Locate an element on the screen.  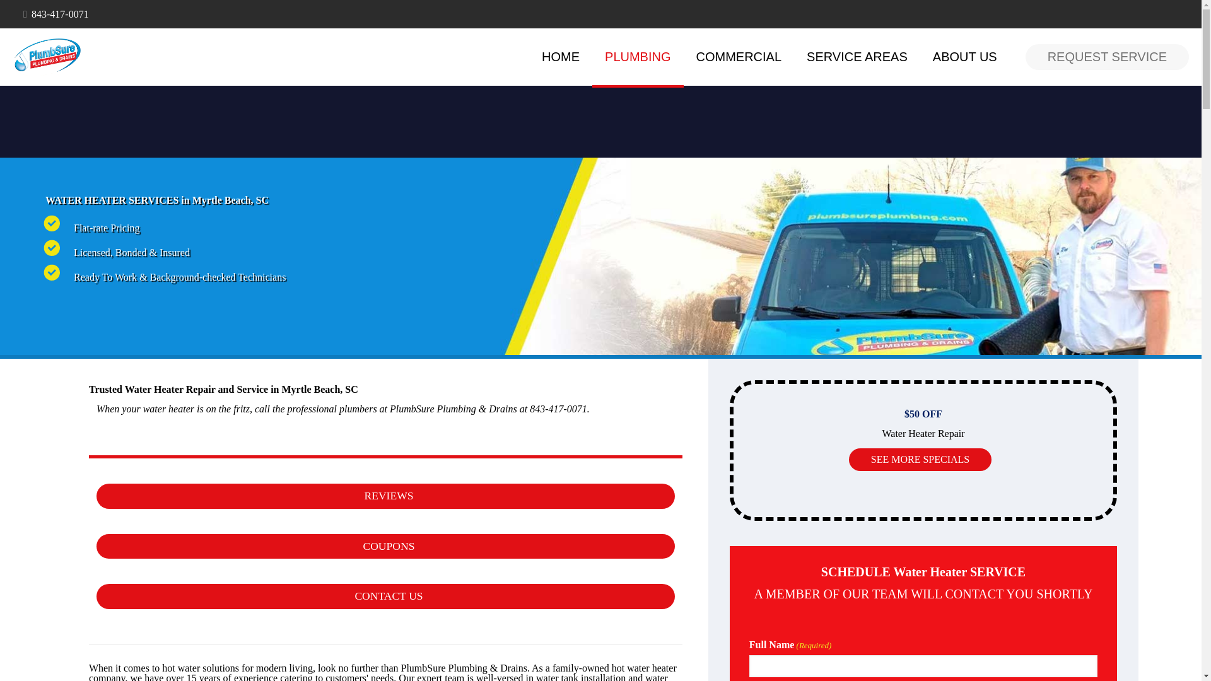
REVIEWS is located at coordinates (385, 496).